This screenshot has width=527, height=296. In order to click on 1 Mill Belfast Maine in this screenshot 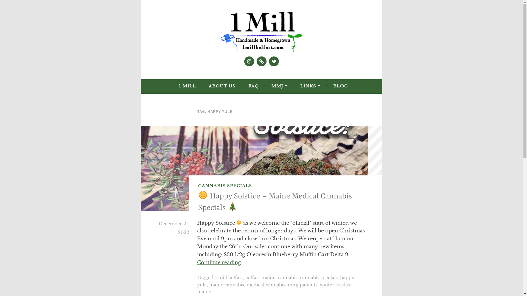, I will do `click(205, 65)`.